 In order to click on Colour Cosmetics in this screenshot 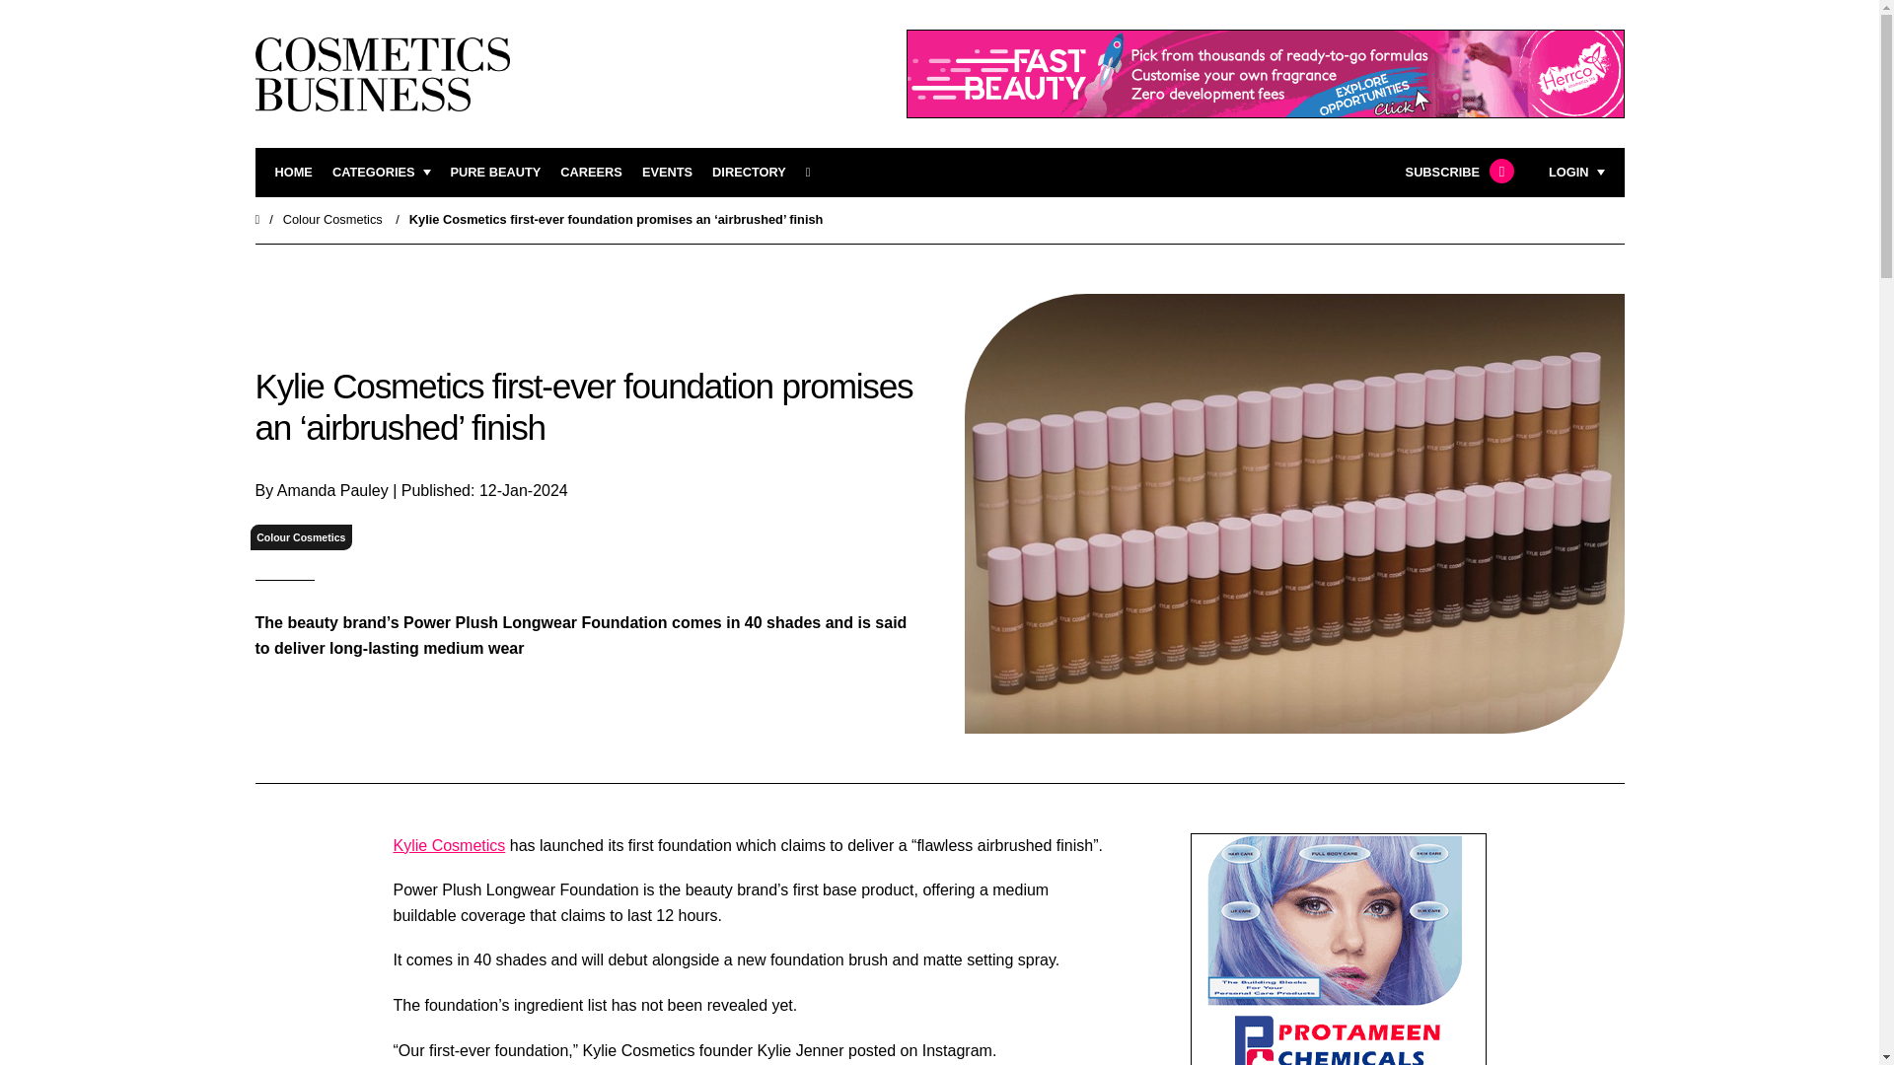, I will do `click(301, 538)`.